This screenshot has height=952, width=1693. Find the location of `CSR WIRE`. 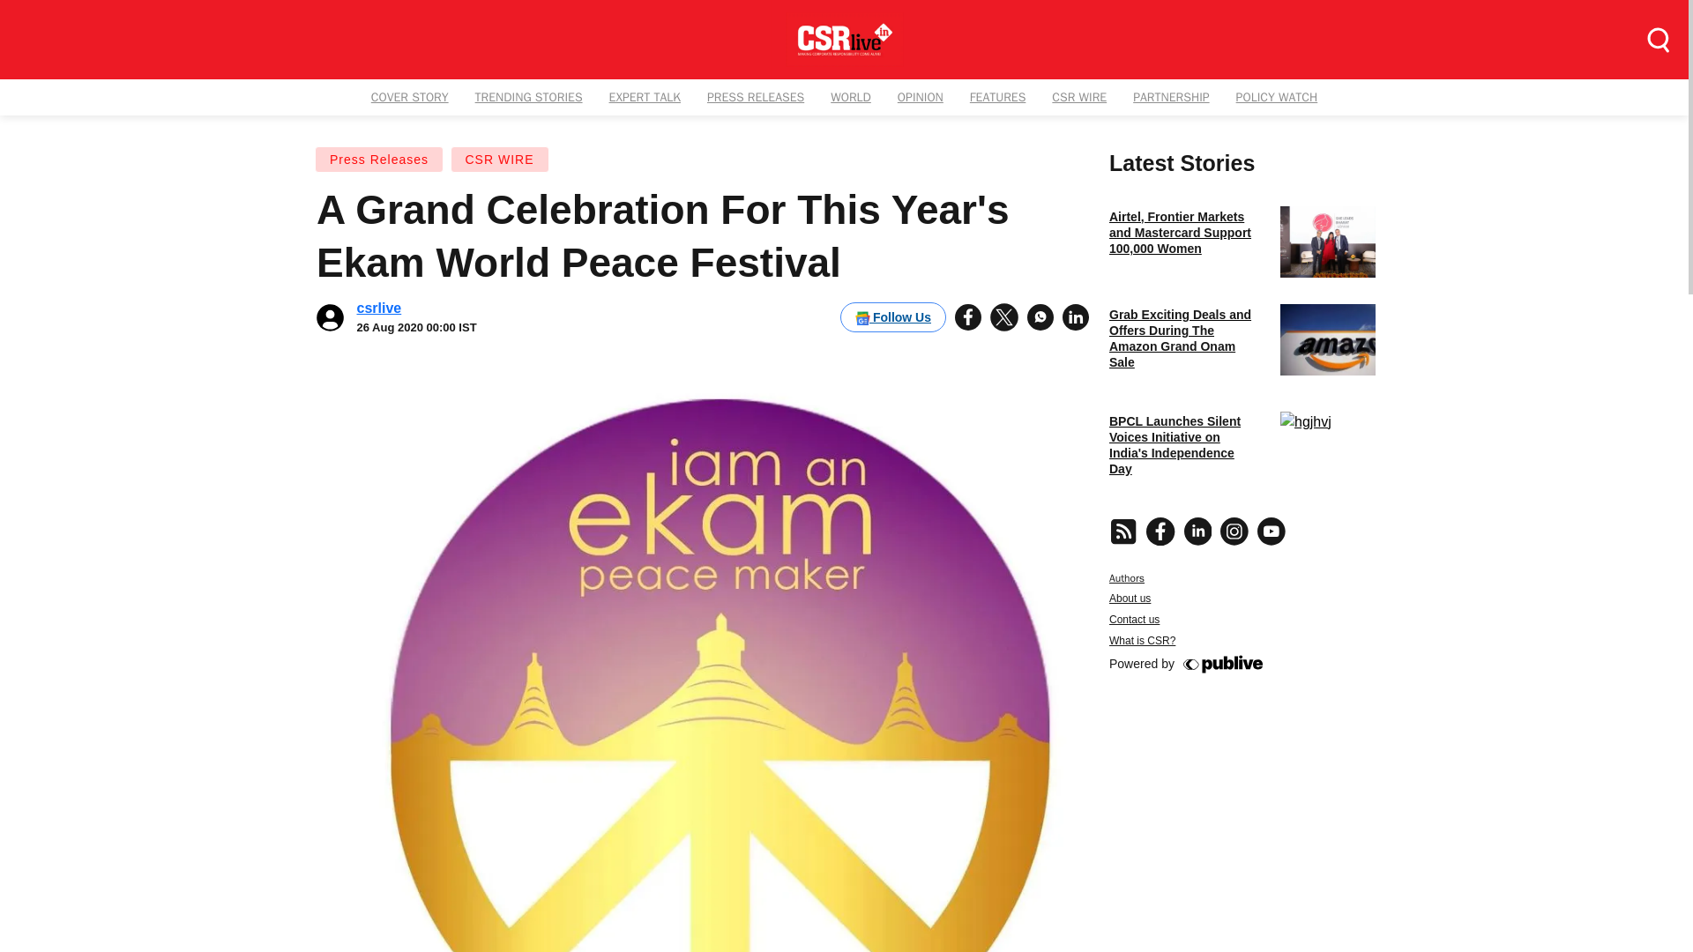

CSR WIRE is located at coordinates (379, 159).